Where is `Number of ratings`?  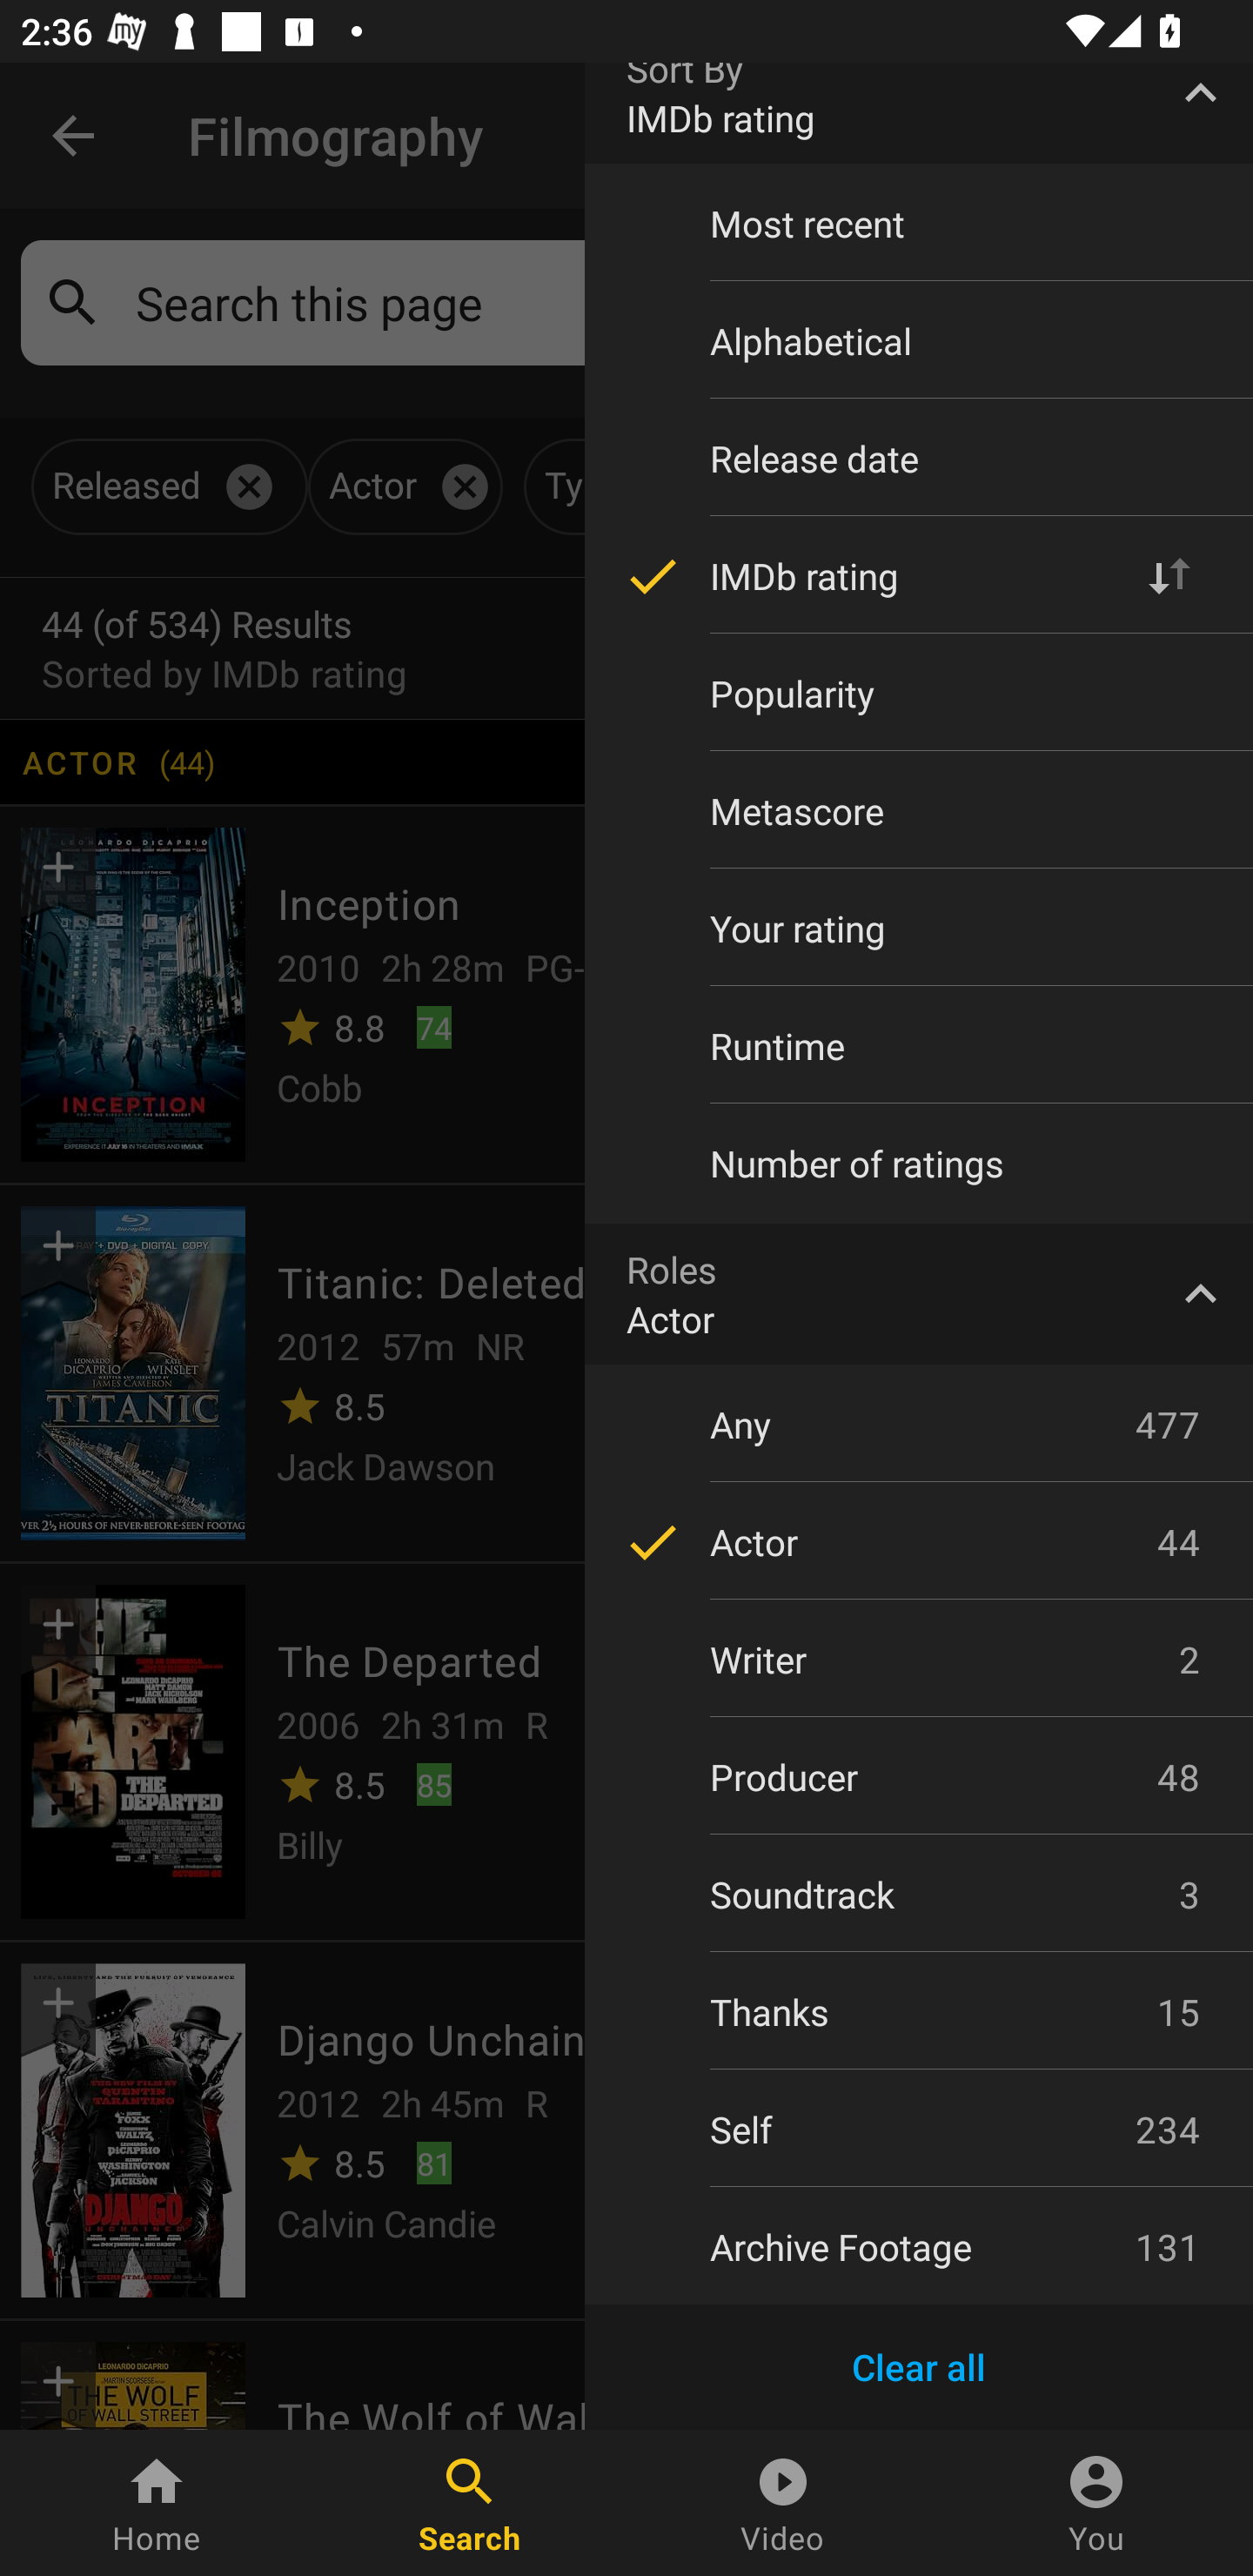 Number of ratings is located at coordinates (919, 1163).